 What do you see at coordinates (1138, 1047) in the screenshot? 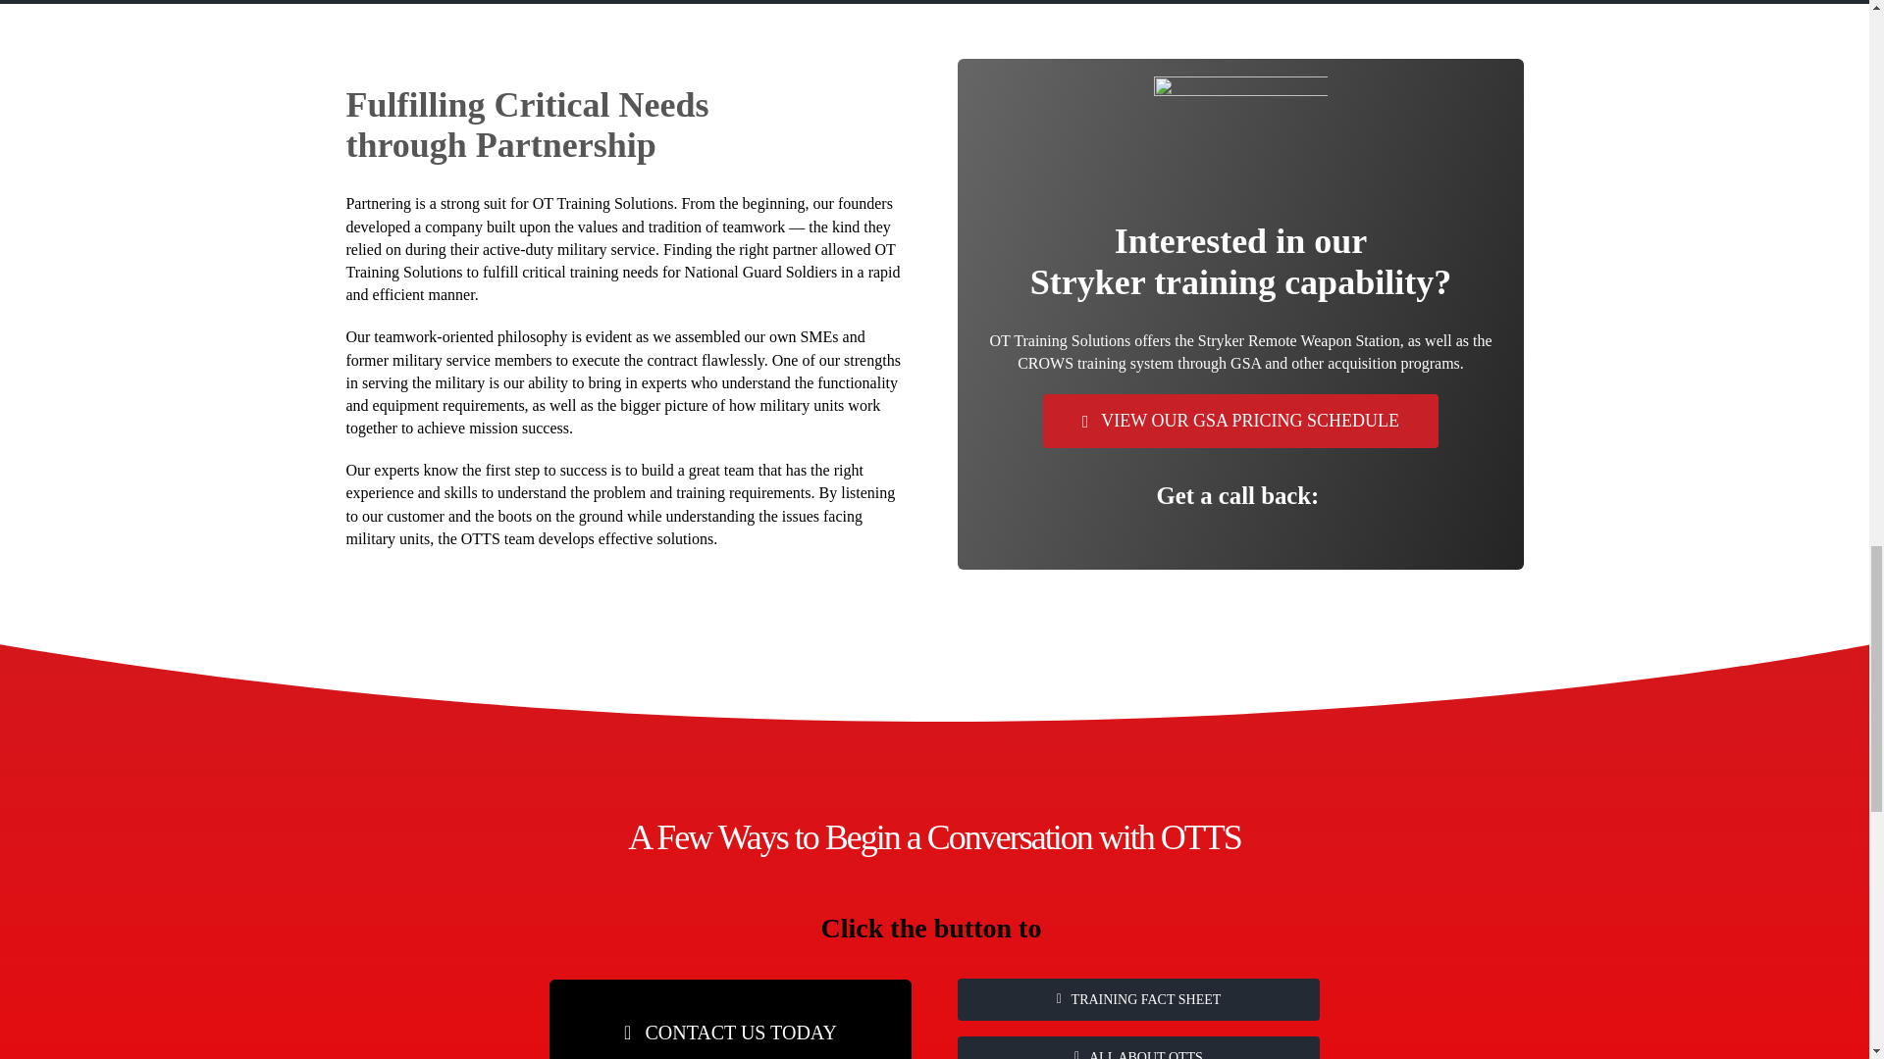
I see `ALL ABOUT OTTS` at bounding box center [1138, 1047].